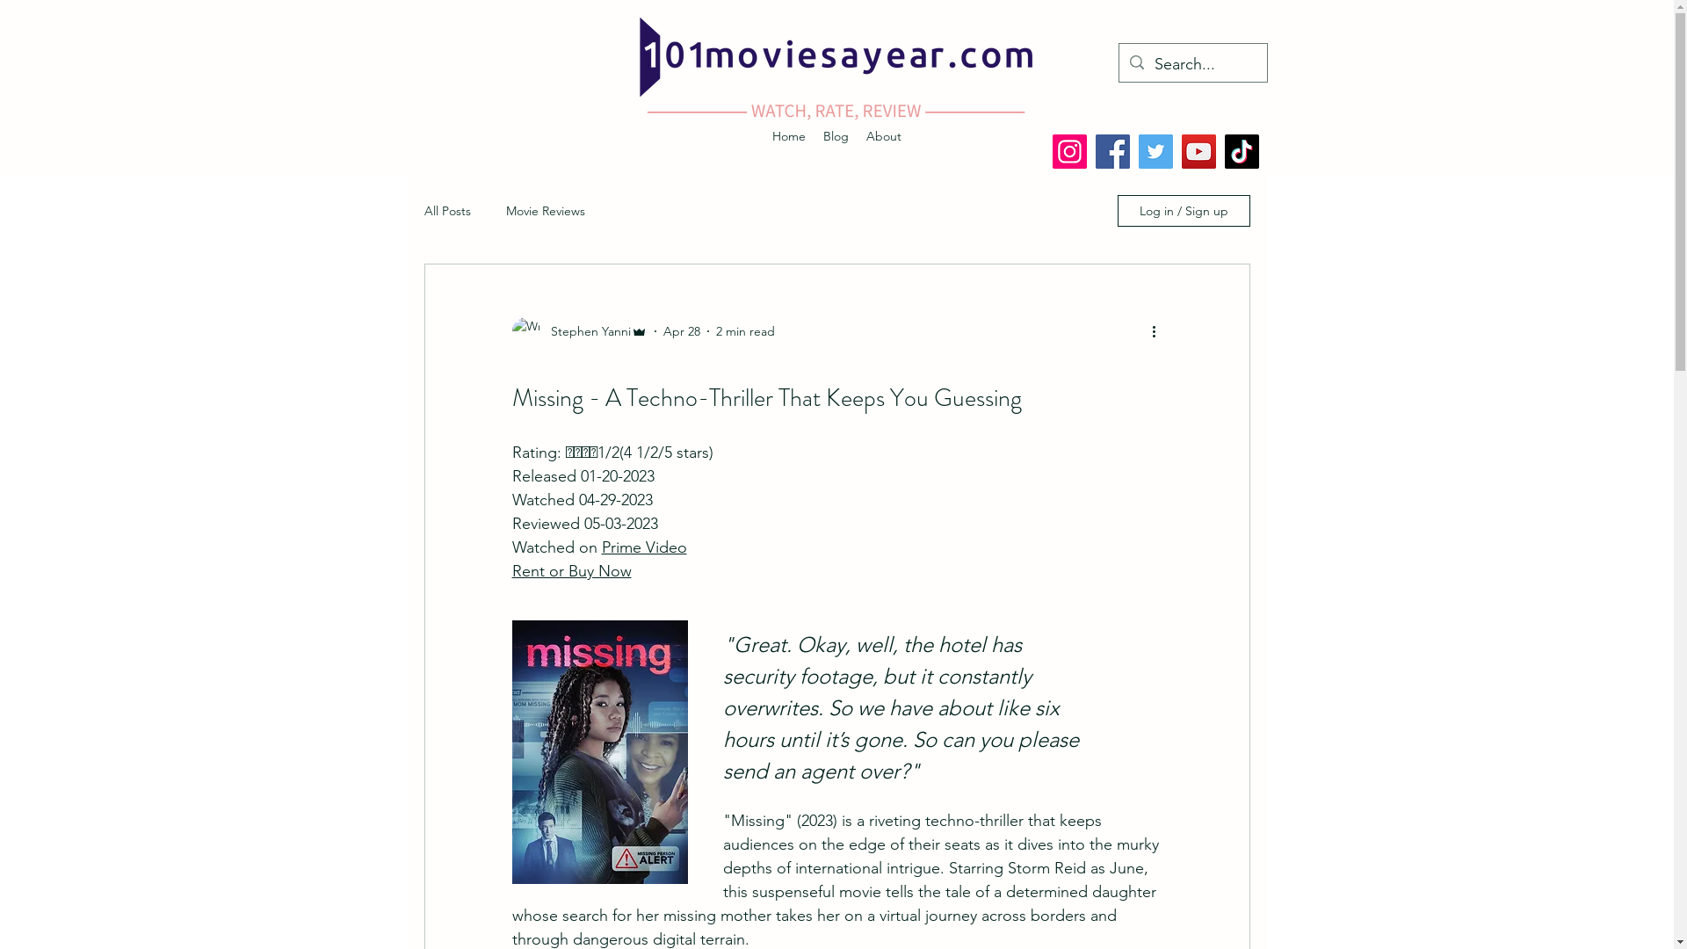 This screenshot has height=949, width=1687. What do you see at coordinates (836, 136) in the screenshot?
I see `Blog` at bounding box center [836, 136].